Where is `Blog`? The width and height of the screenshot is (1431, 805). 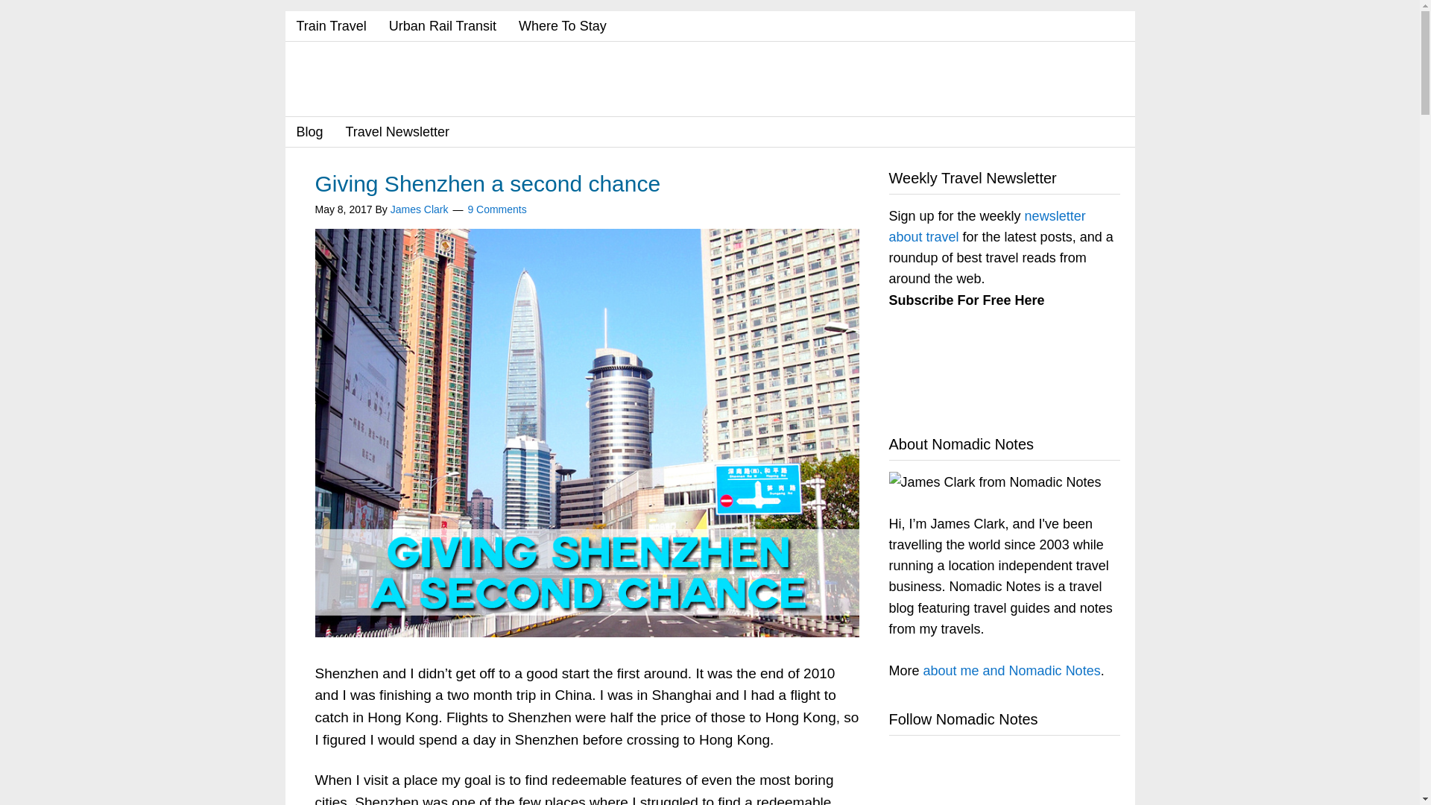
Blog is located at coordinates (309, 131).